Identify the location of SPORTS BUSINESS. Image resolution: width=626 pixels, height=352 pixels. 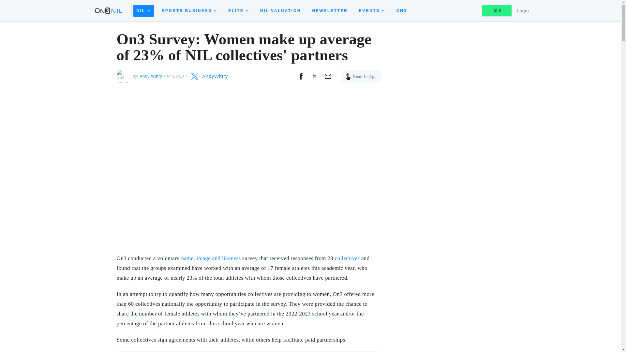
(189, 10).